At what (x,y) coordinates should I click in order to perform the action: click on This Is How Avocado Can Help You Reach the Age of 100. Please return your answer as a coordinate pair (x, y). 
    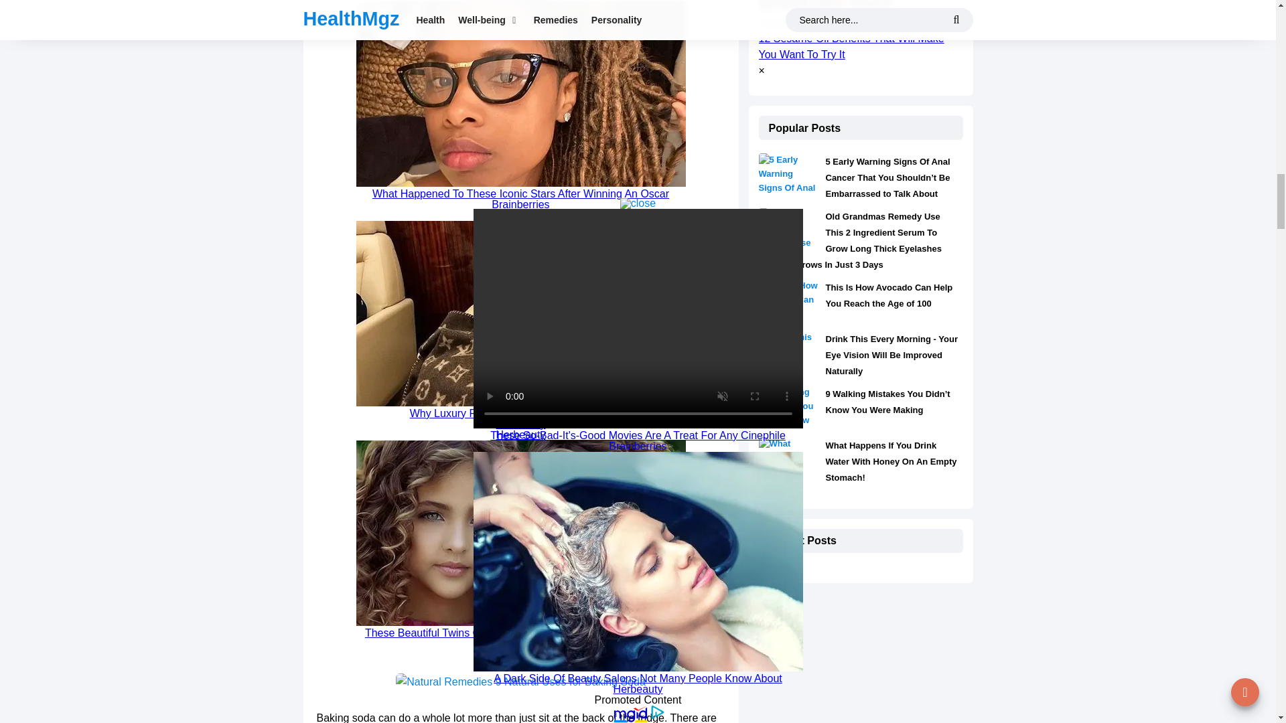
    Looking at the image, I should click on (788, 309).